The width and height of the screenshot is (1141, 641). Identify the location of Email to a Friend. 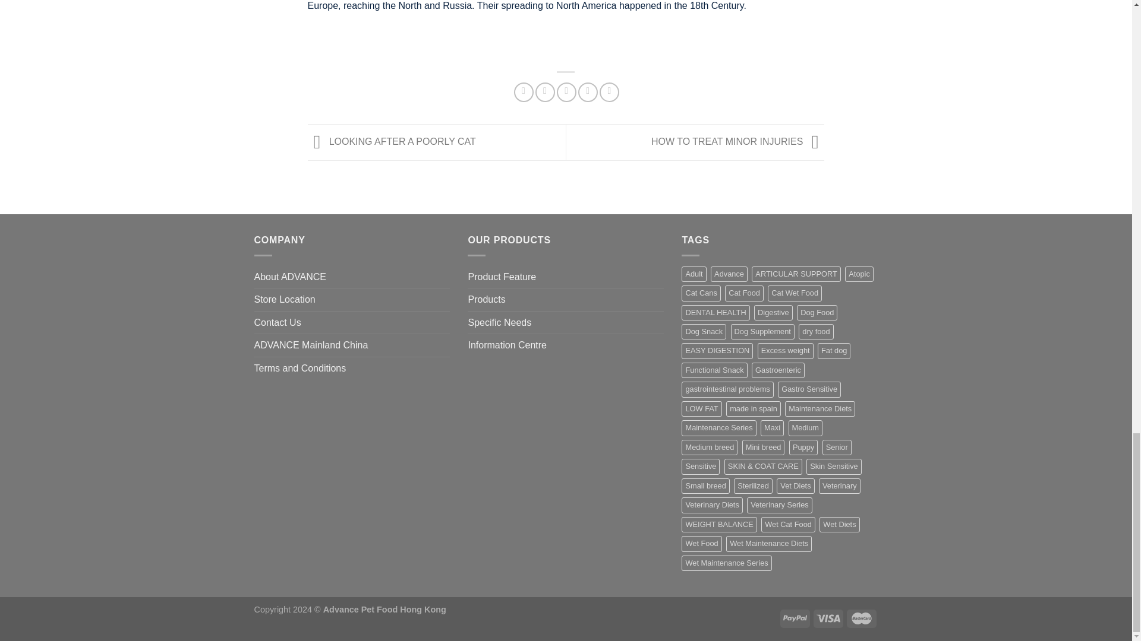
(566, 92).